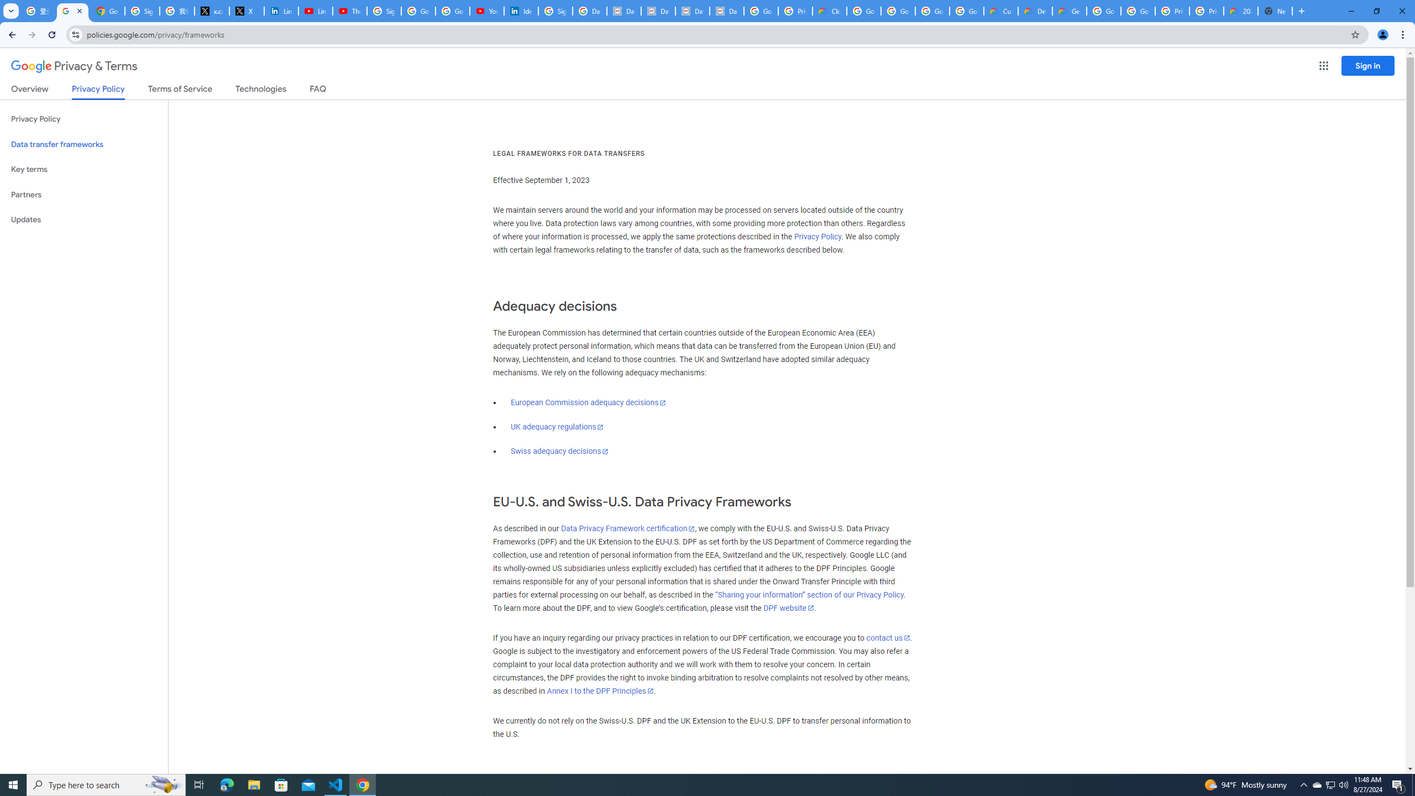 This screenshot has height=796, width=1415. What do you see at coordinates (692, 11) in the screenshot?
I see `Data Privacy Framework` at bounding box center [692, 11].